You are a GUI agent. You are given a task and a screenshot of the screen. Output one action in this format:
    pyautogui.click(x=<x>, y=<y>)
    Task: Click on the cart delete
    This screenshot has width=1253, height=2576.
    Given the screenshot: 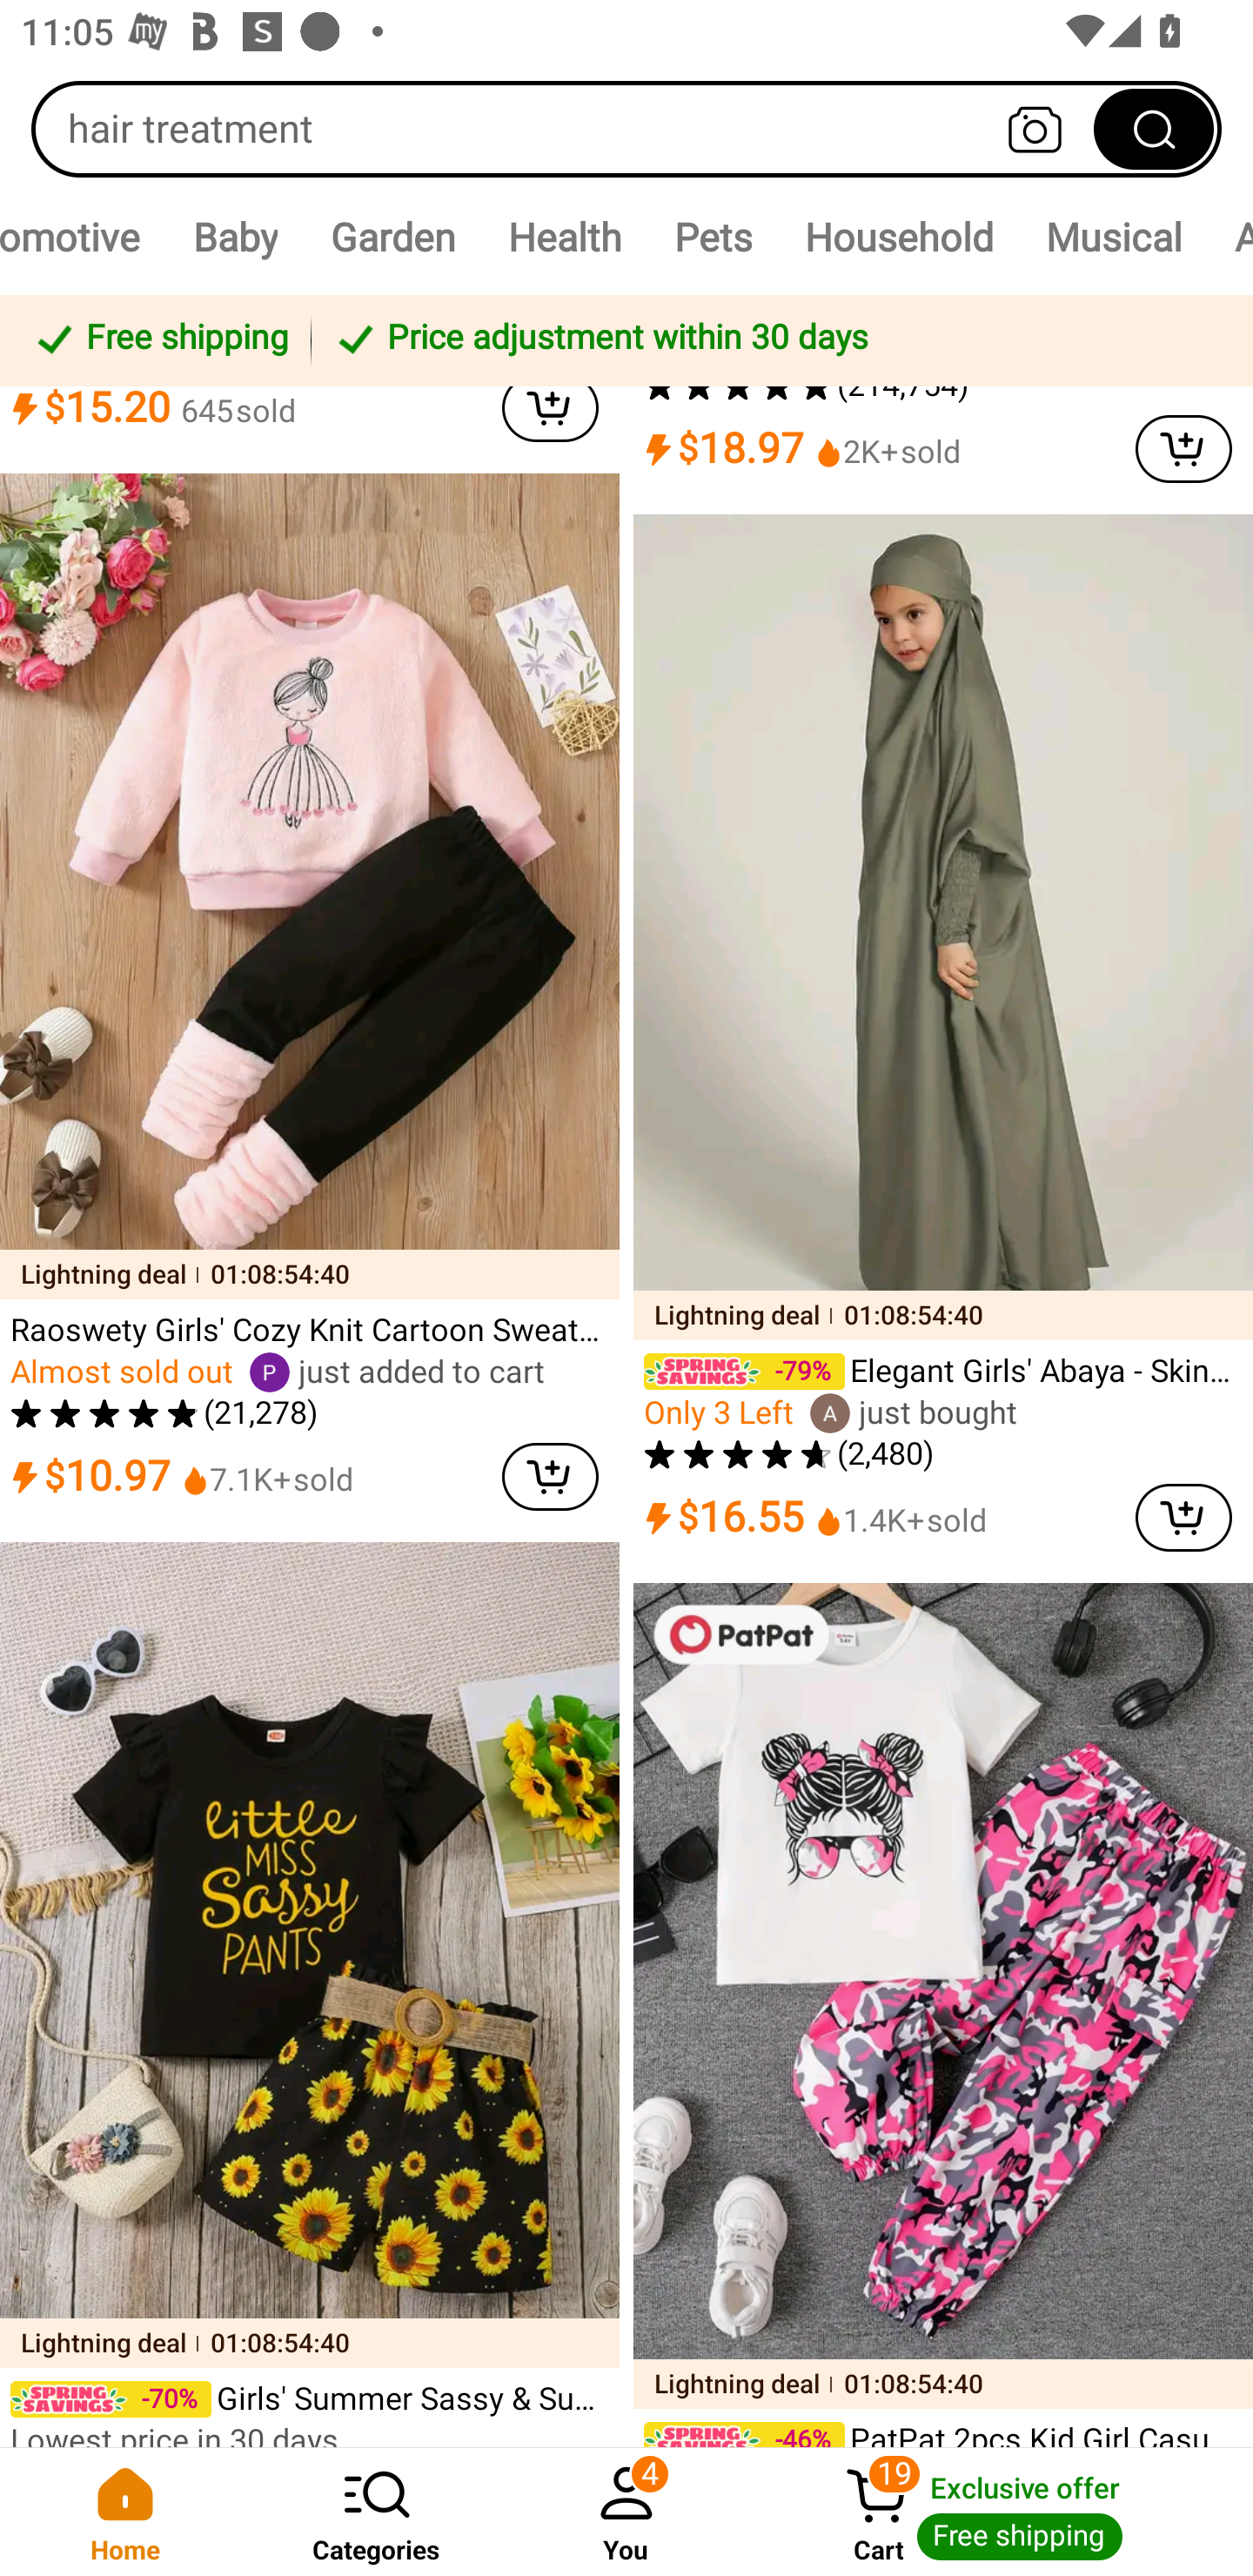 What is the action you would take?
    pyautogui.click(x=1183, y=1516)
    